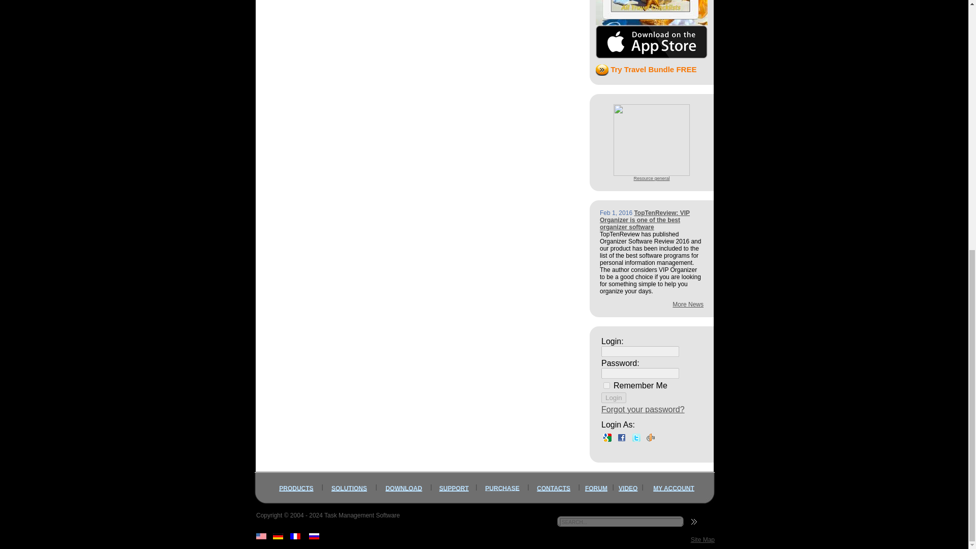 The width and height of the screenshot is (976, 549). Describe the element at coordinates (607, 437) in the screenshot. I see `Google` at that location.